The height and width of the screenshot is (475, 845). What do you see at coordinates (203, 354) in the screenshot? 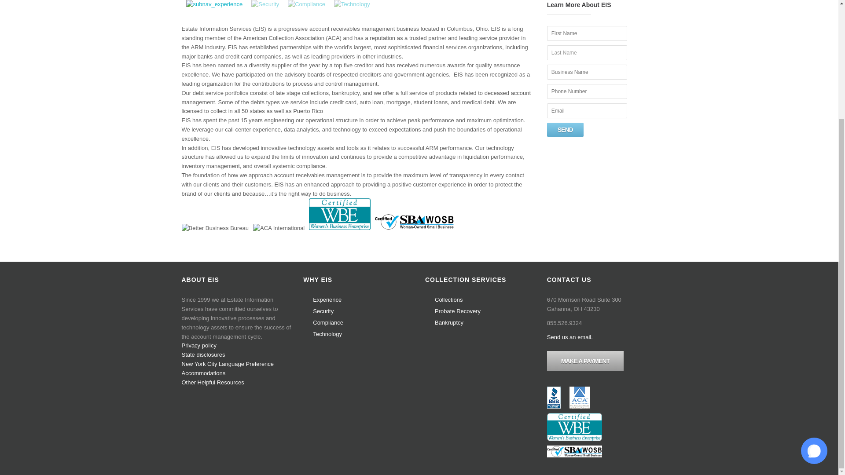
I see `State disclosures` at bounding box center [203, 354].